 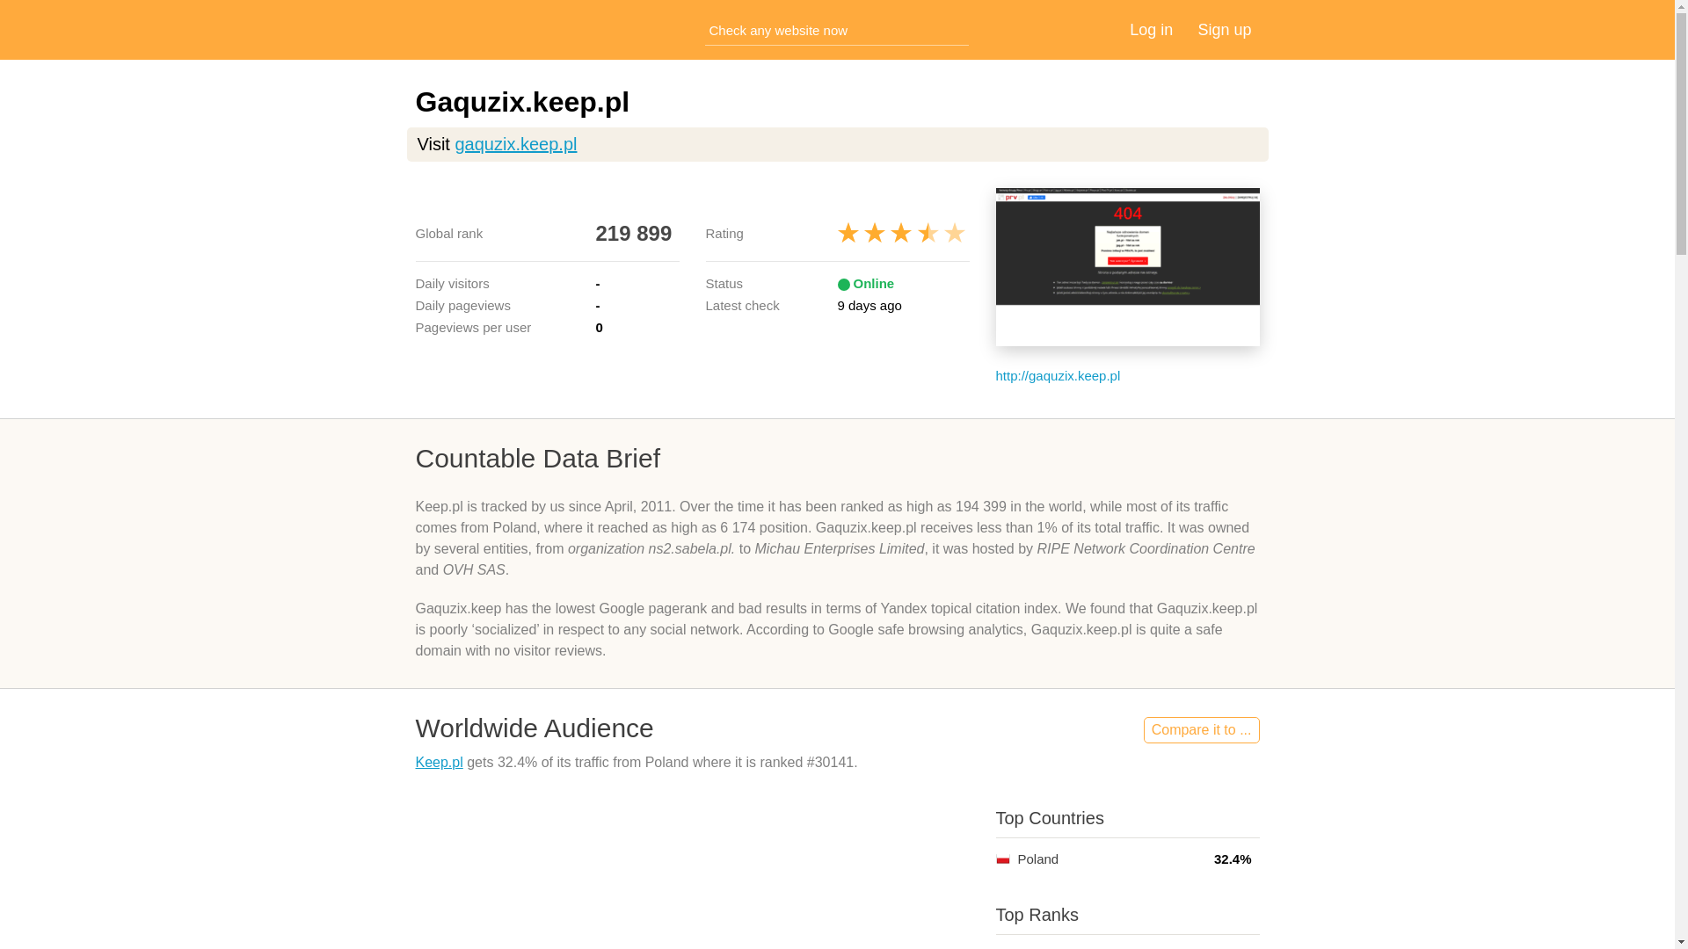 I want to click on Compare it to ..., so click(x=1201, y=729).